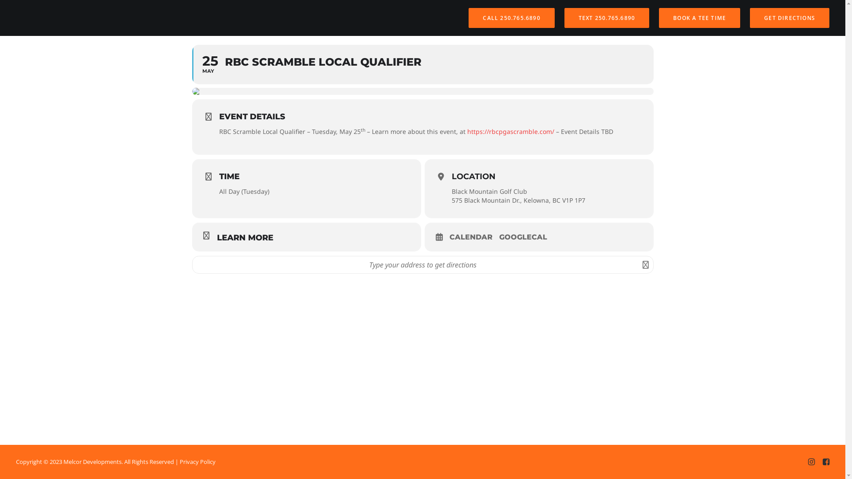 Image resolution: width=852 pixels, height=479 pixels. I want to click on LEARN MORE, so click(306, 237).